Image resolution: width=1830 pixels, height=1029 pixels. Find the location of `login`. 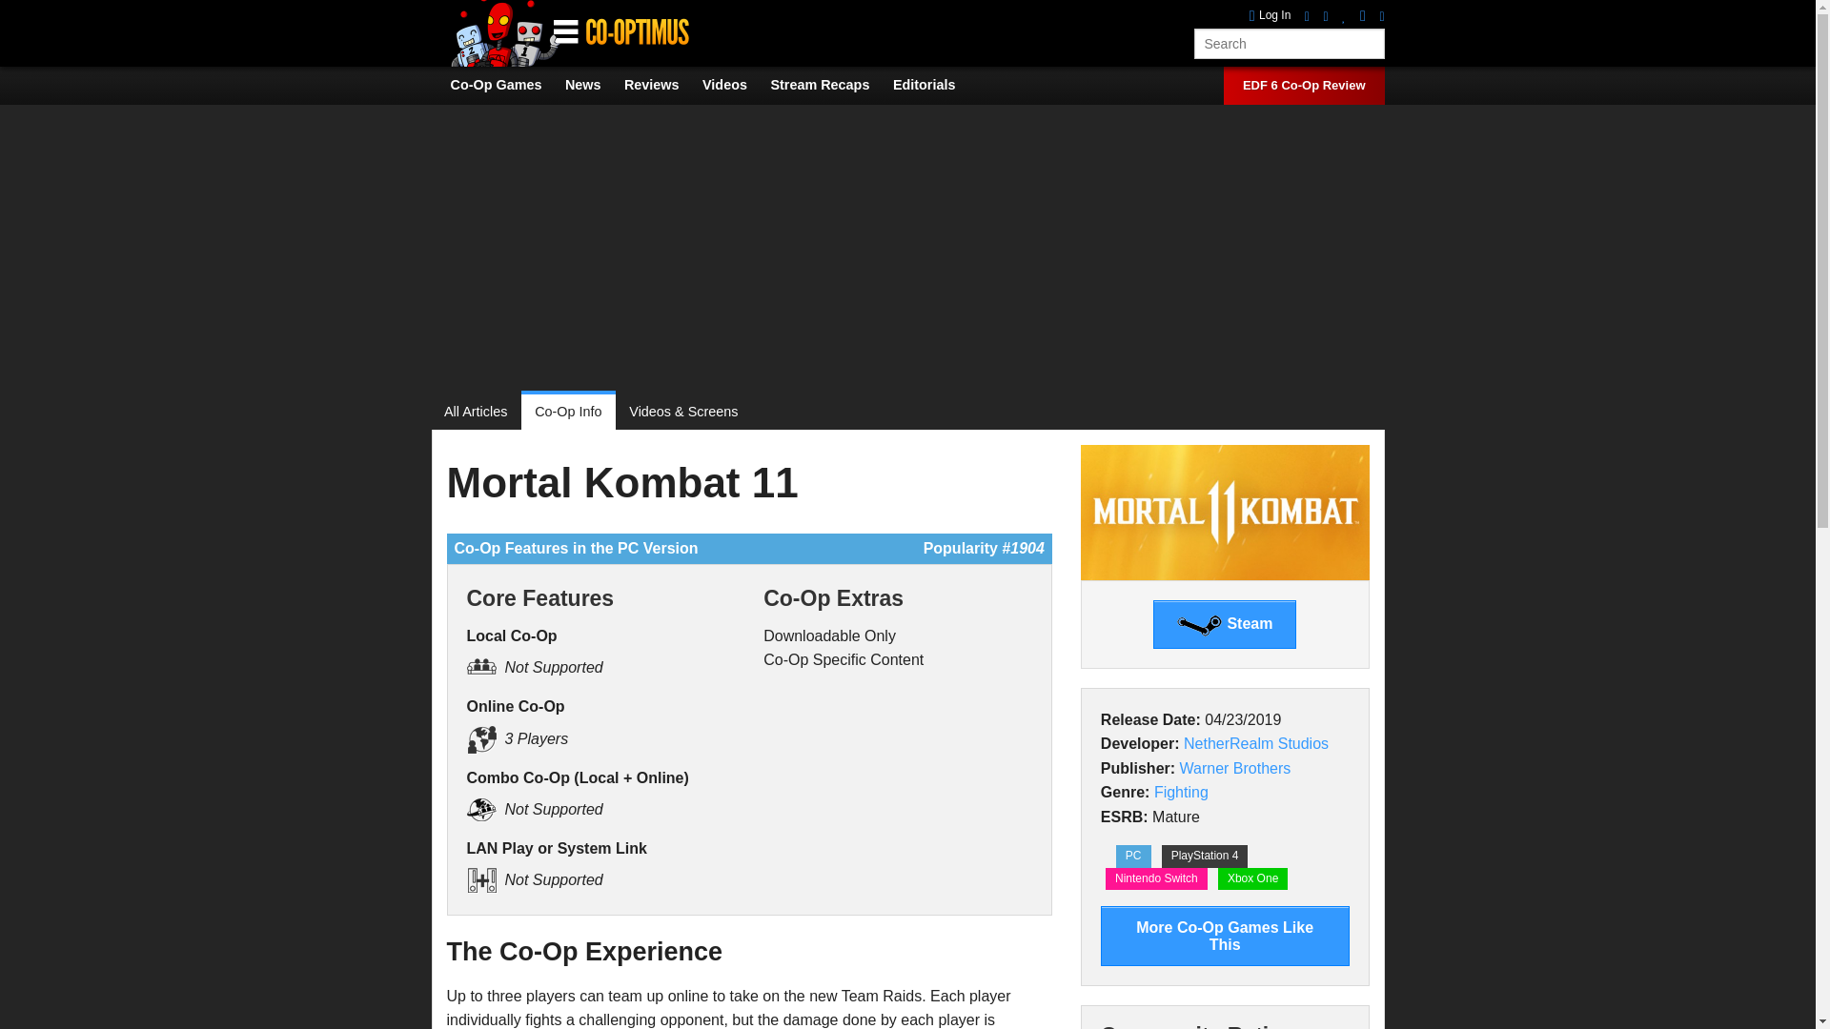

login is located at coordinates (1271, 15).